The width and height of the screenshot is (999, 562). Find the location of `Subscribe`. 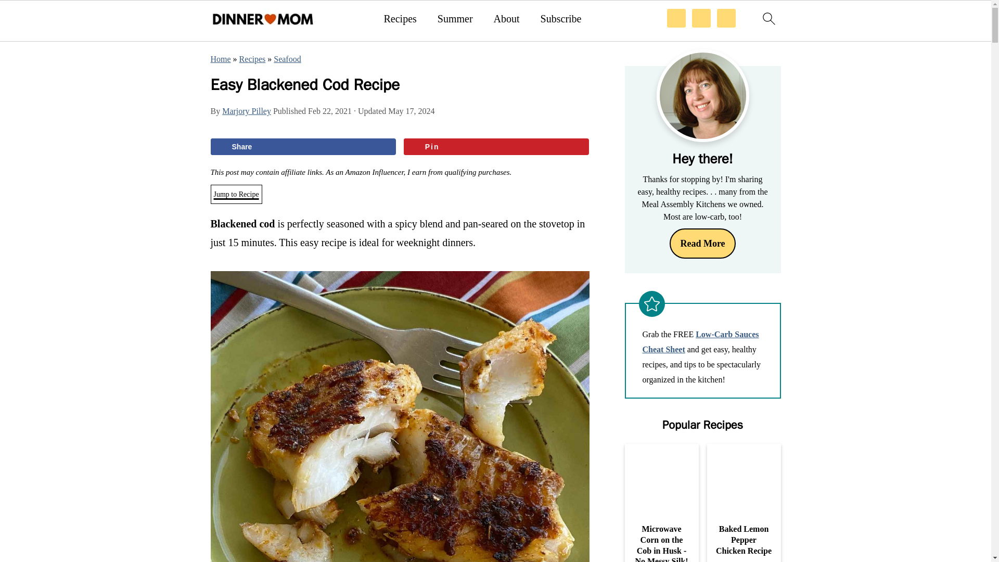

Subscribe is located at coordinates (561, 18).